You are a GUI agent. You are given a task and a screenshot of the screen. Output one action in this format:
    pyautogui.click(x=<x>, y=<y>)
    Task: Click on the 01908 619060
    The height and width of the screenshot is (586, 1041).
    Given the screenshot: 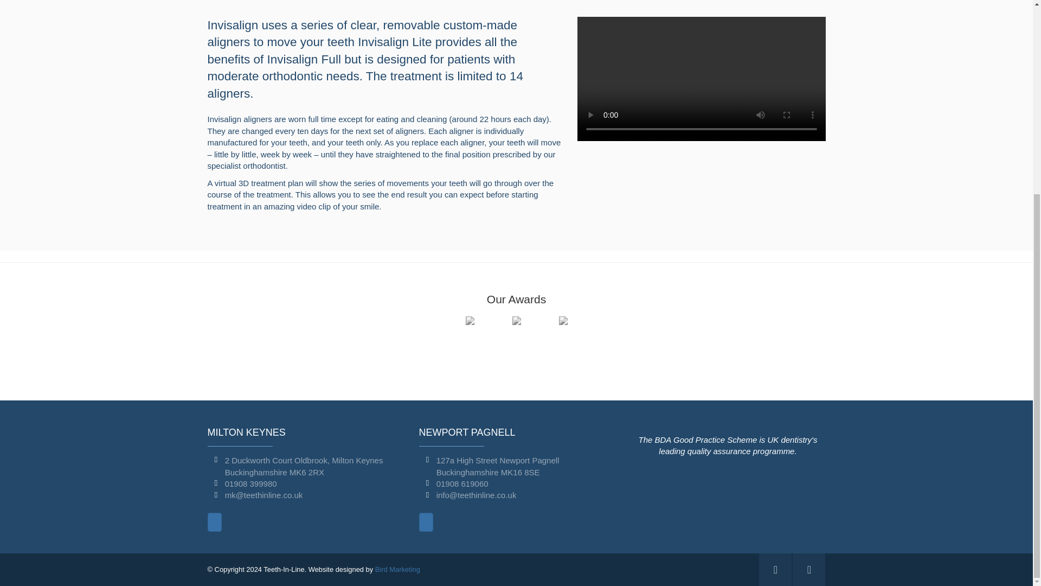 What is the action you would take?
    pyautogui.click(x=462, y=483)
    